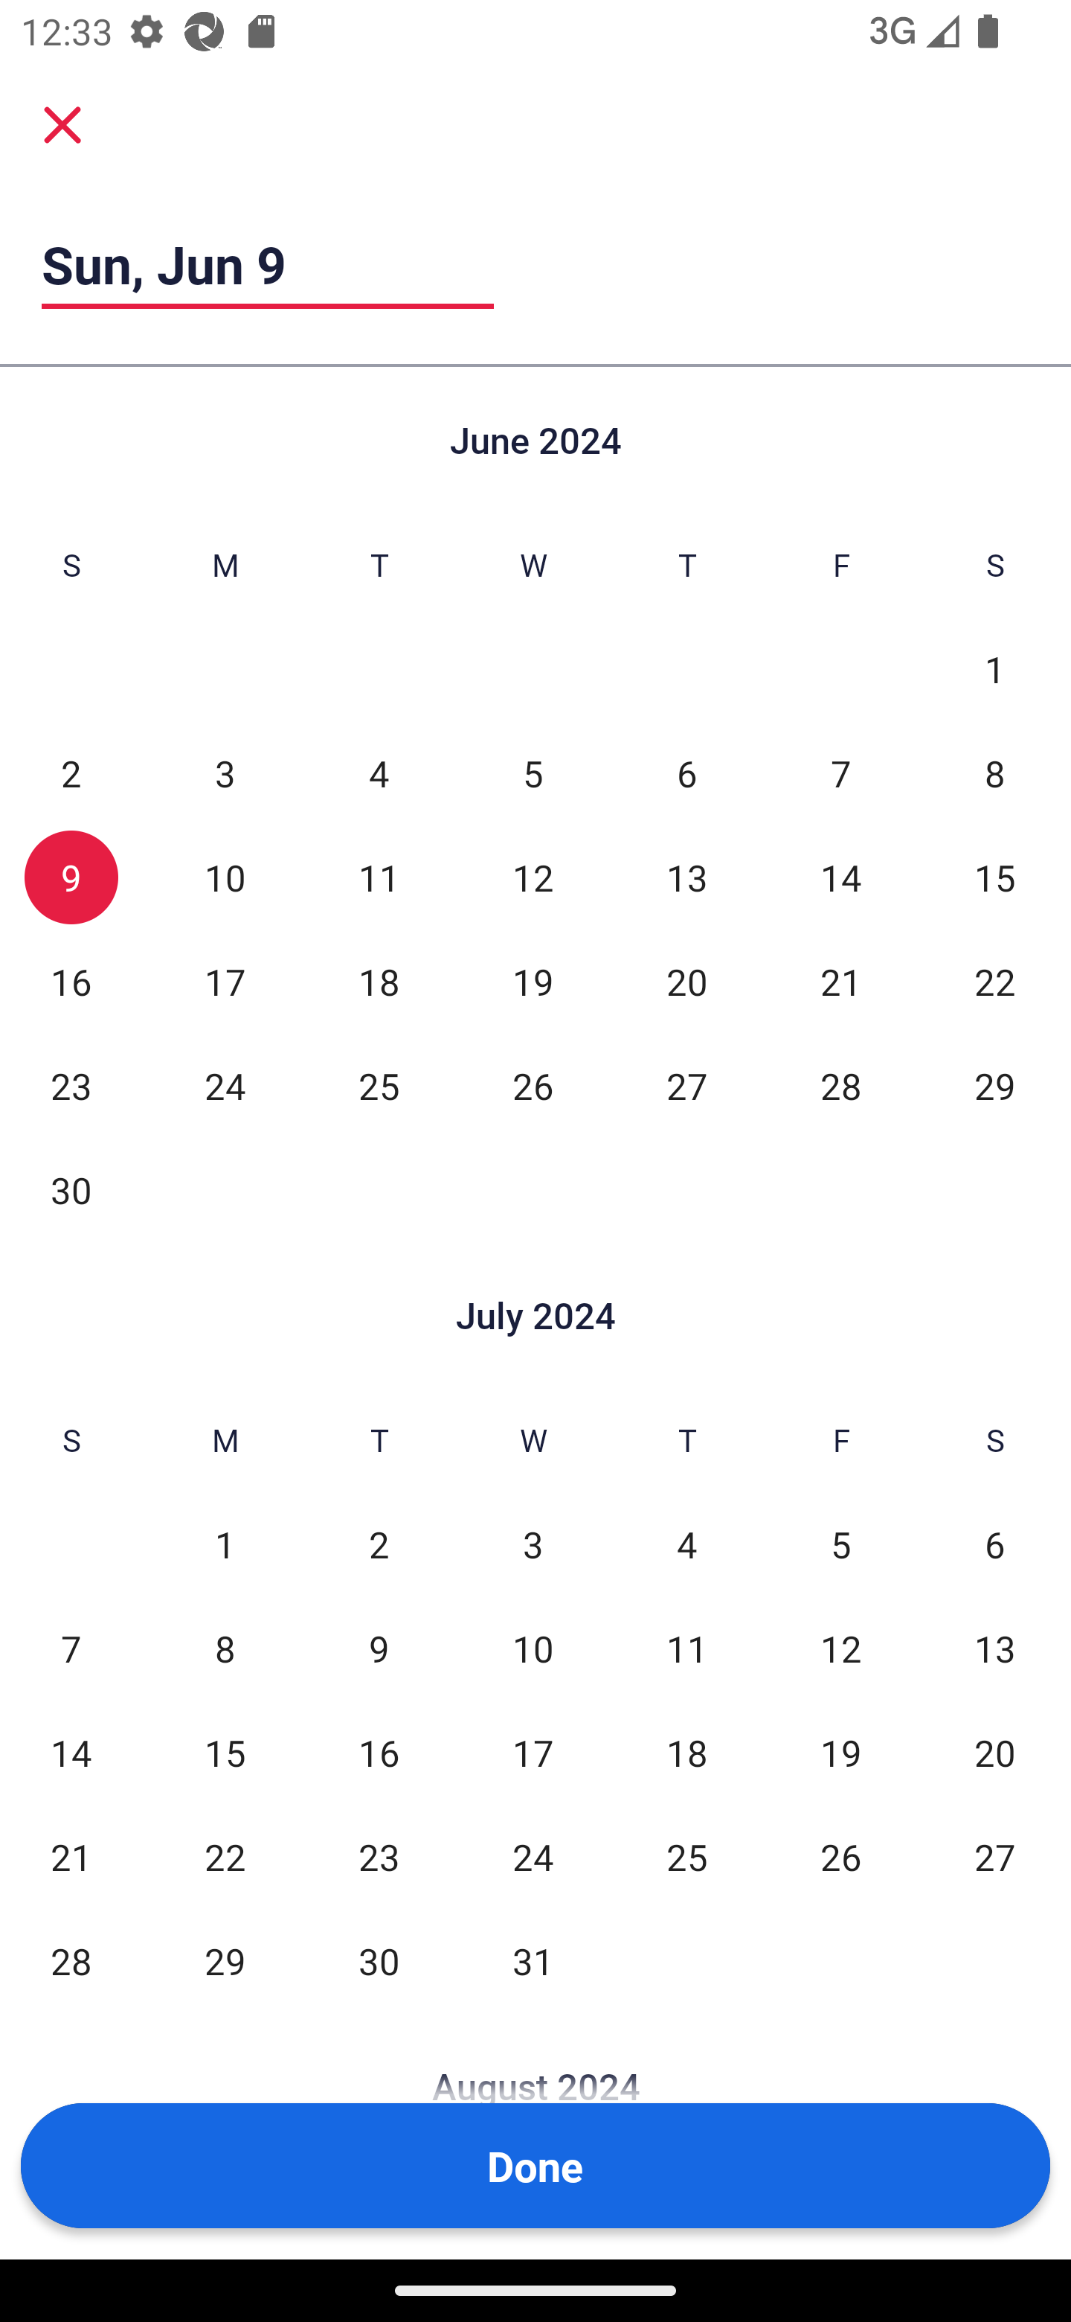  I want to click on 6 Sat, Jul 6, Not Selected, so click(995, 1545).